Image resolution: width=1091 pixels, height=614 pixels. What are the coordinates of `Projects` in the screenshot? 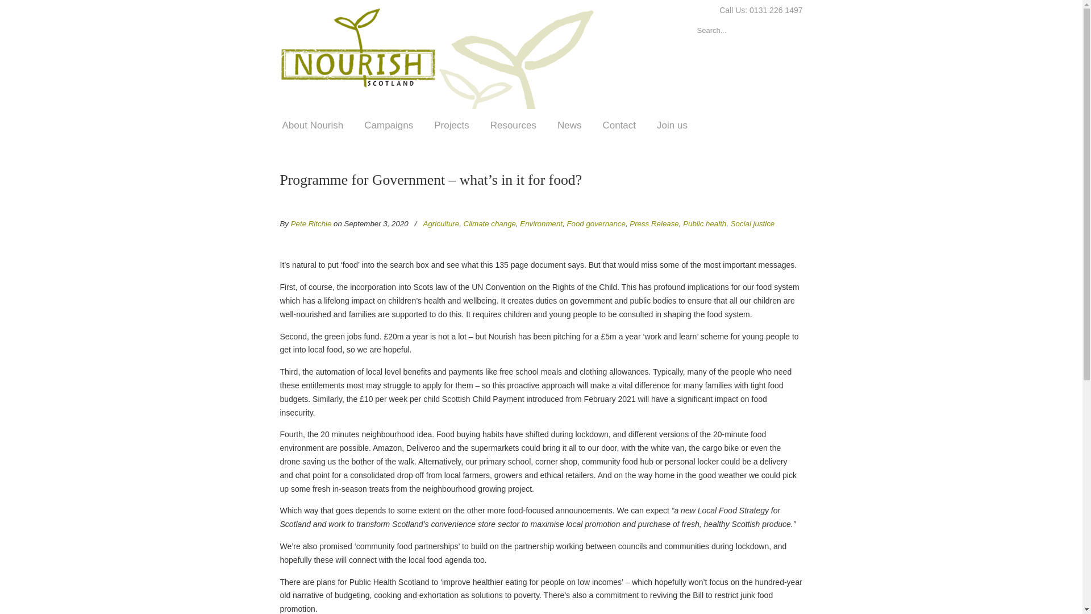 It's located at (451, 125).